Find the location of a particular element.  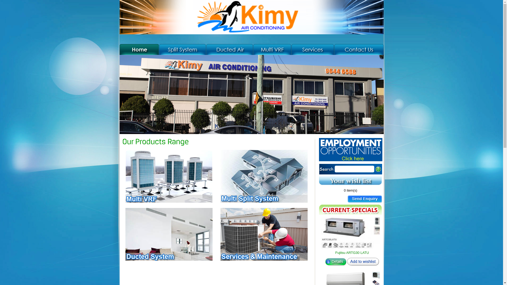

 Add to Enquiry List  is located at coordinates (363, 262).